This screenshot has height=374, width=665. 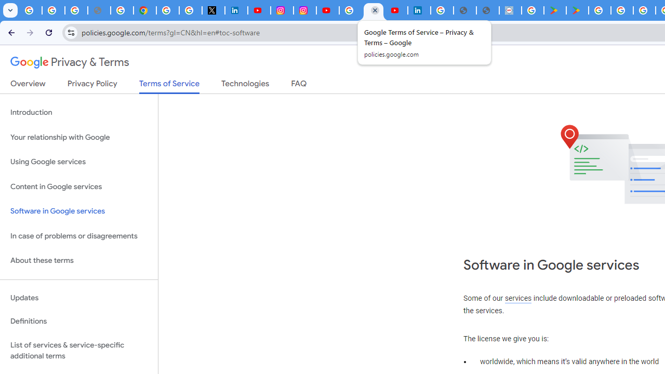 What do you see at coordinates (518, 298) in the screenshot?
I see `services` at bounding box center [518, 298].